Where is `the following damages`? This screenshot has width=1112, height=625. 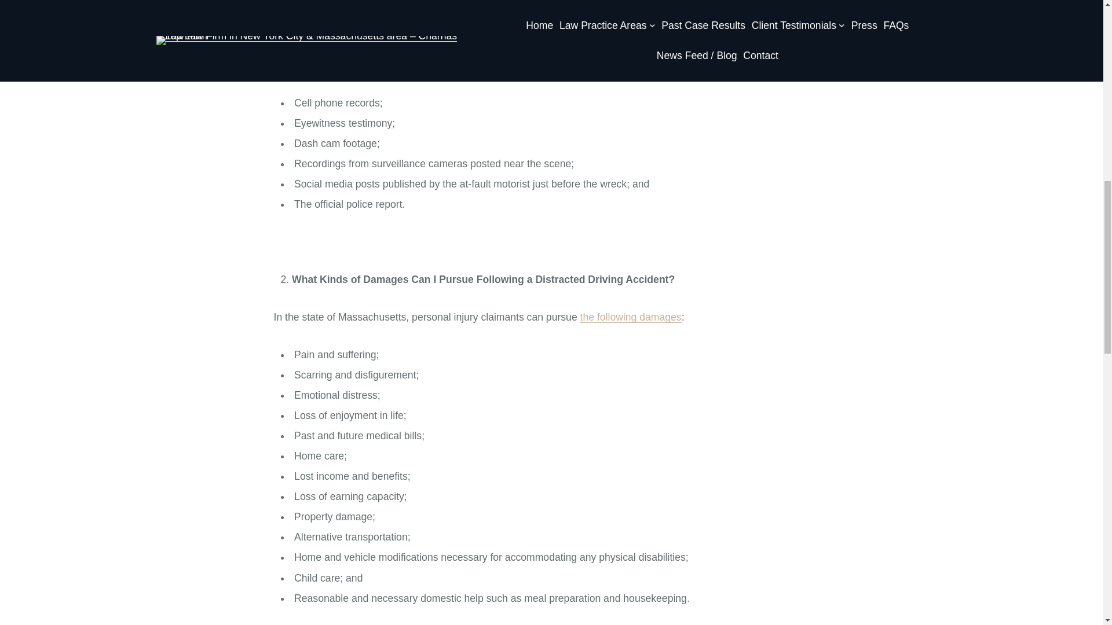
the following damages is located at coordinates (631, 317).